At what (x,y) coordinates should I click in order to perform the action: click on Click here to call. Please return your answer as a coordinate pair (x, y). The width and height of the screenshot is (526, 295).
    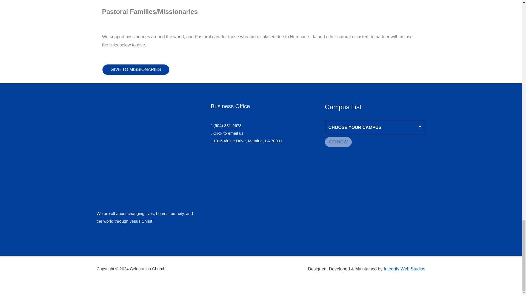
    Looking at the image, I should click on (226, 125).